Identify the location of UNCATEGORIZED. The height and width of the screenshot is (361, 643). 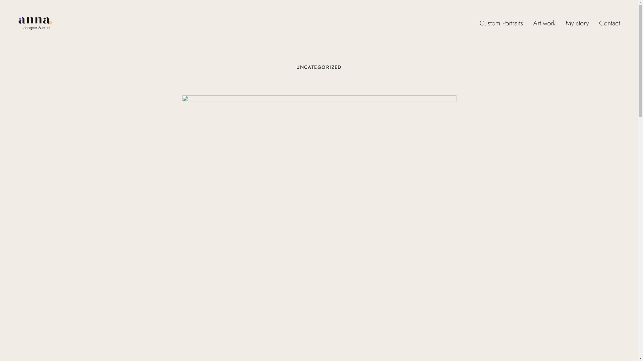
(319, 67).